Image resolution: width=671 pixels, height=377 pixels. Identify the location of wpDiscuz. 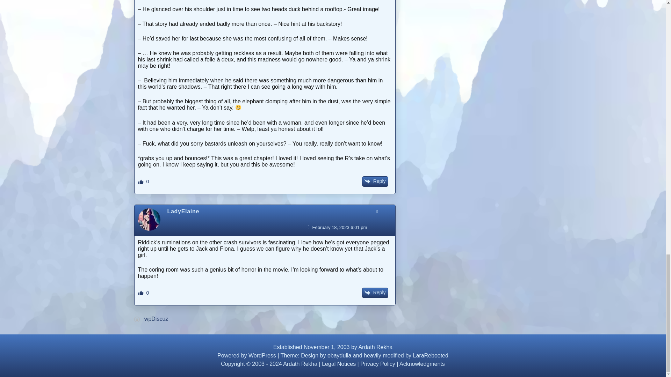
(156, 319).